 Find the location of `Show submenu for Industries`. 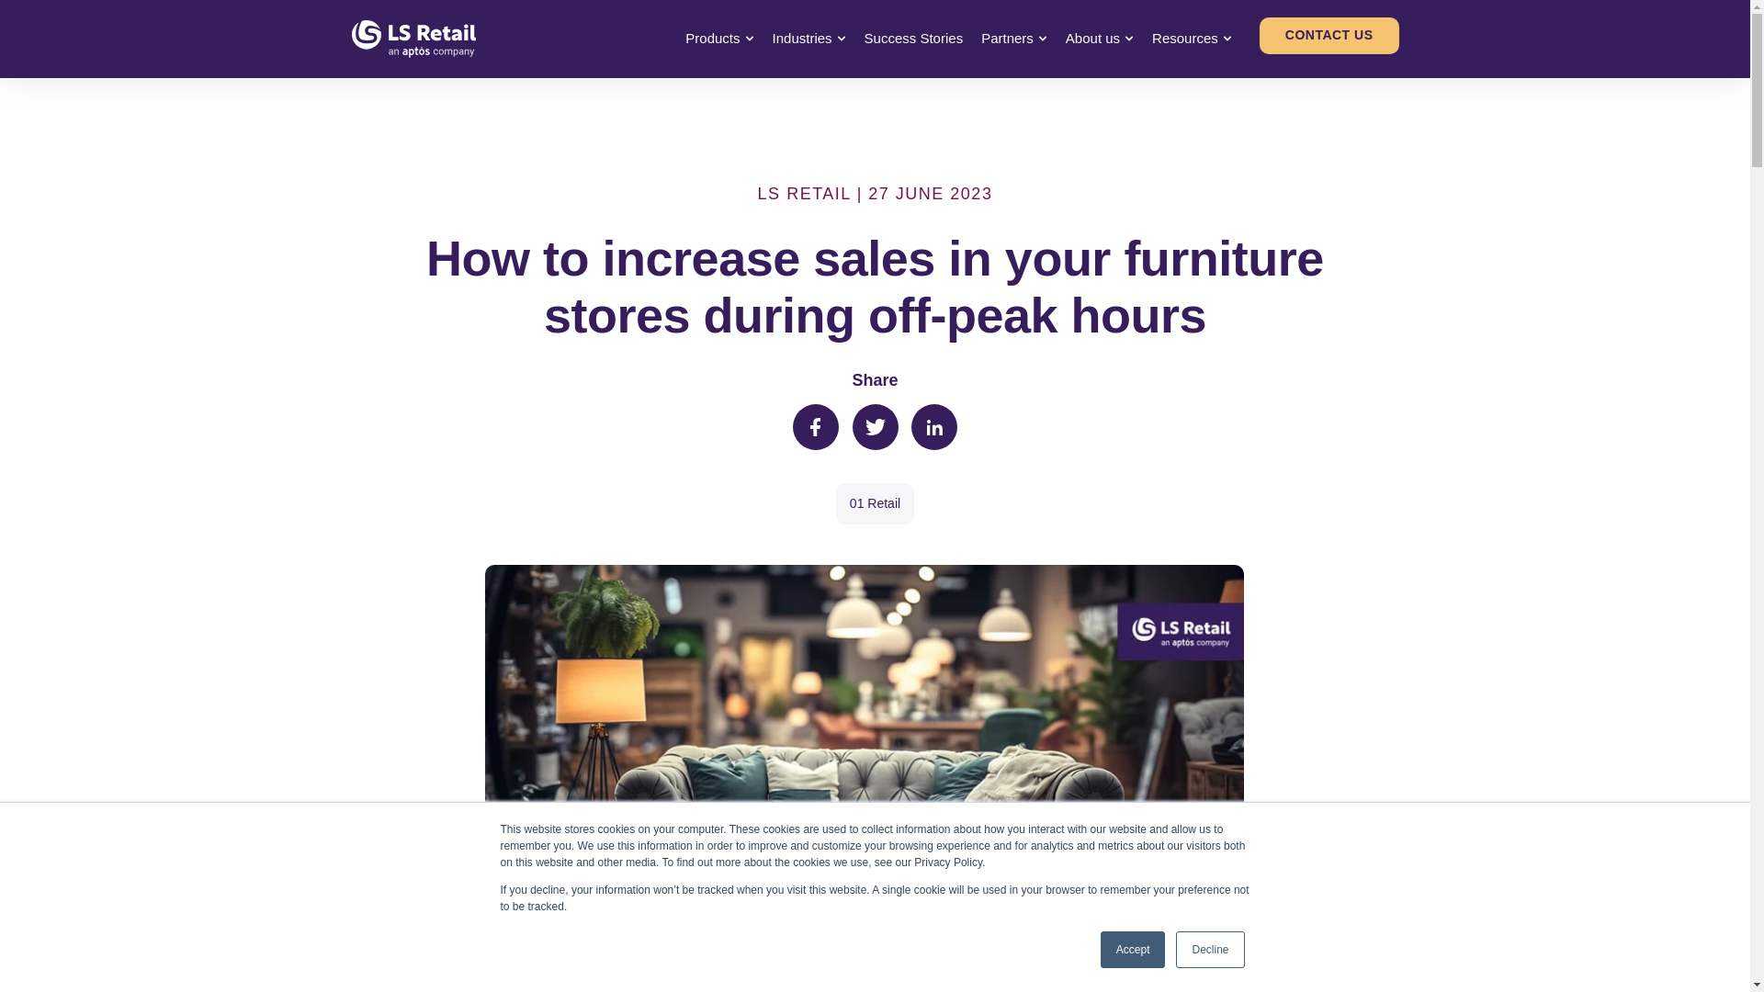

Show submenu for Industries is located at coordinates (842, 38).